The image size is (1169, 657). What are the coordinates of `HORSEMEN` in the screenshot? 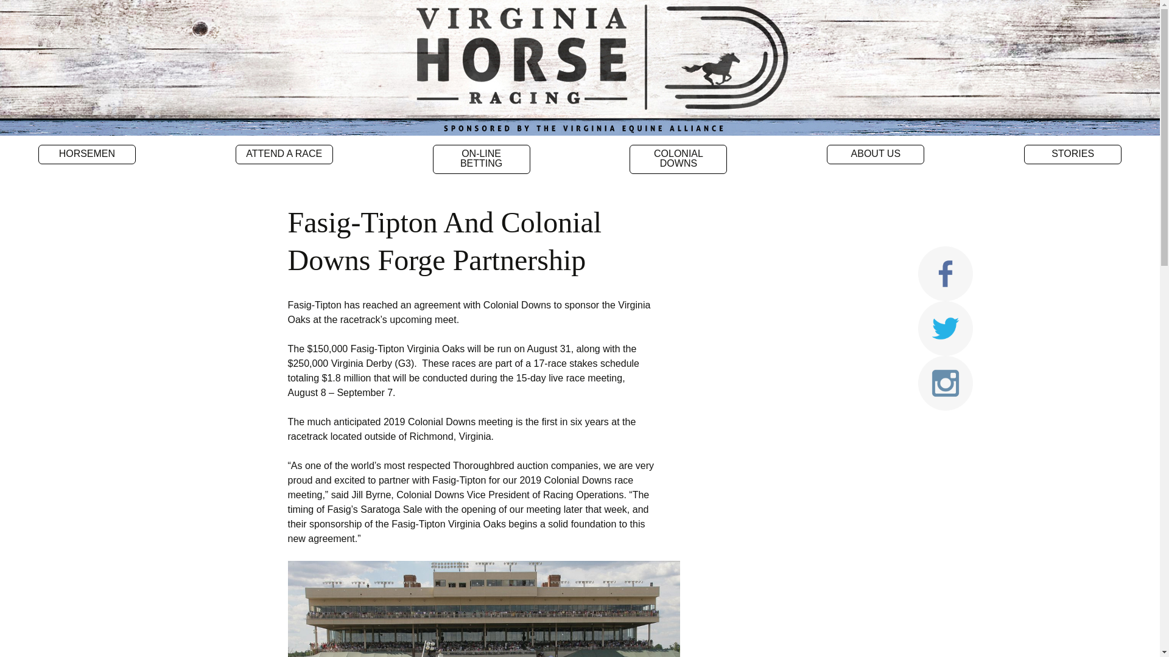 It's located at (86, 155).